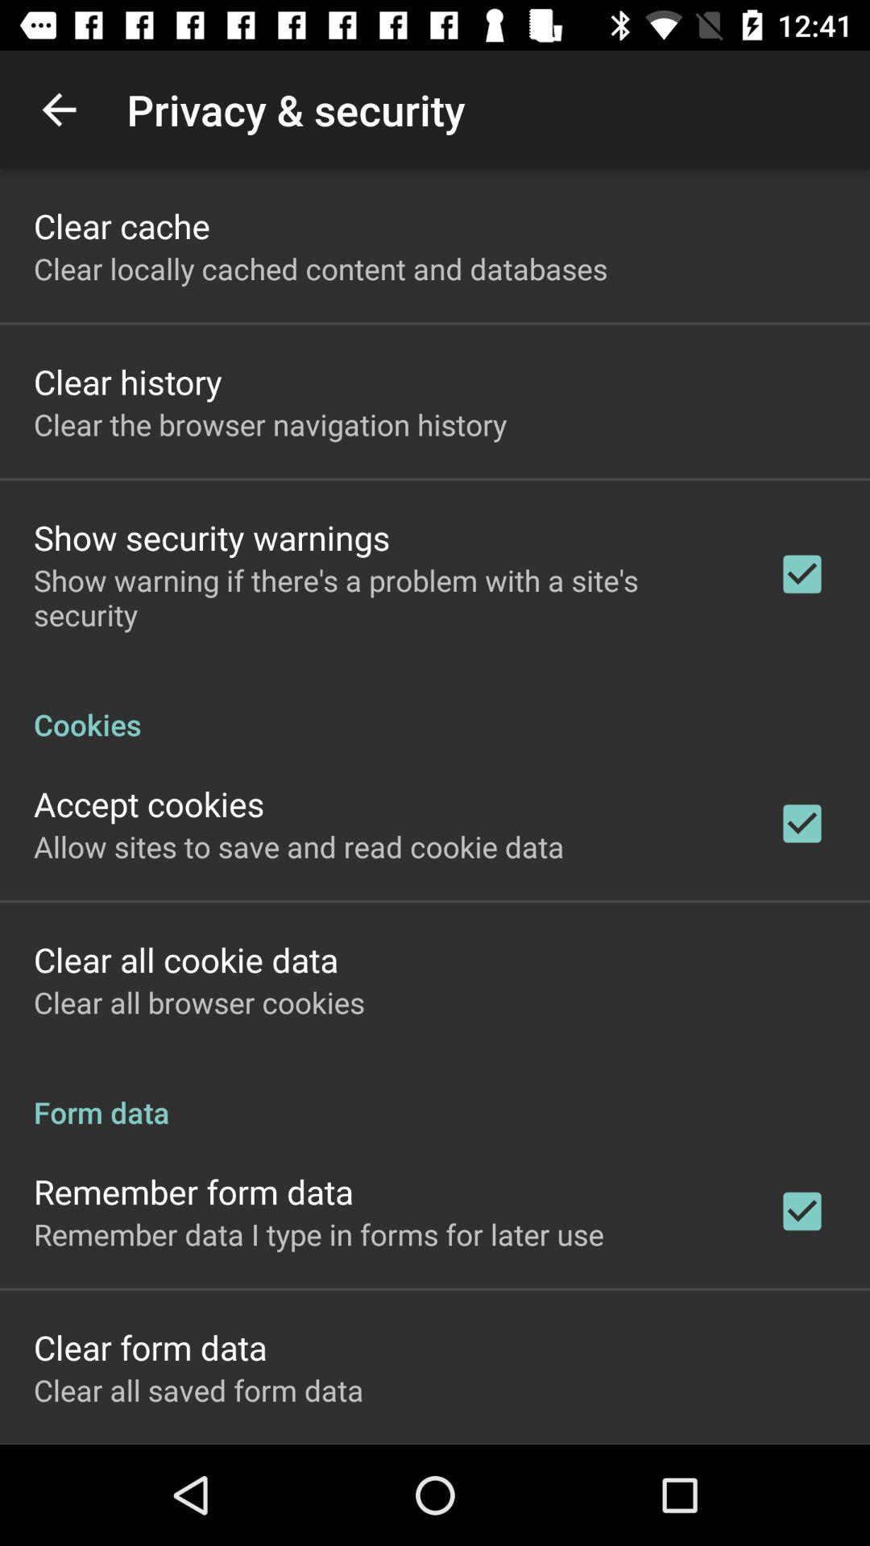 This screenshot has height=1546, width=870. Describe the element at coordinates (321, 269) in the screenshot. I see `click the item above the clear history app` at that location.